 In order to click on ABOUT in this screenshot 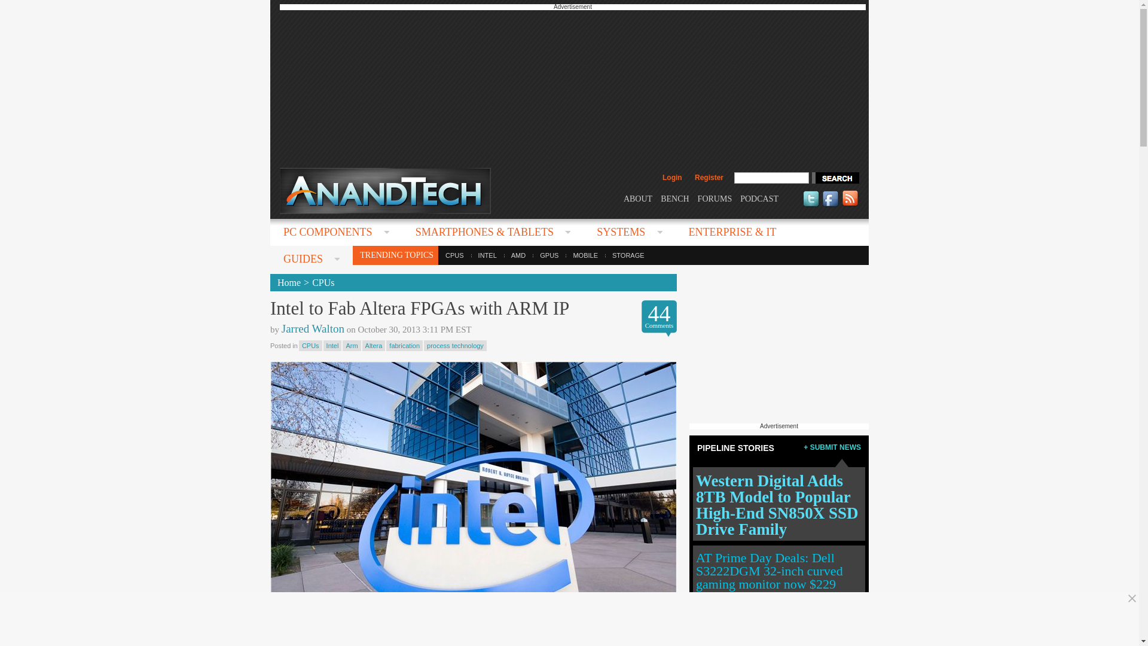, I will do `click(637, 199)`.